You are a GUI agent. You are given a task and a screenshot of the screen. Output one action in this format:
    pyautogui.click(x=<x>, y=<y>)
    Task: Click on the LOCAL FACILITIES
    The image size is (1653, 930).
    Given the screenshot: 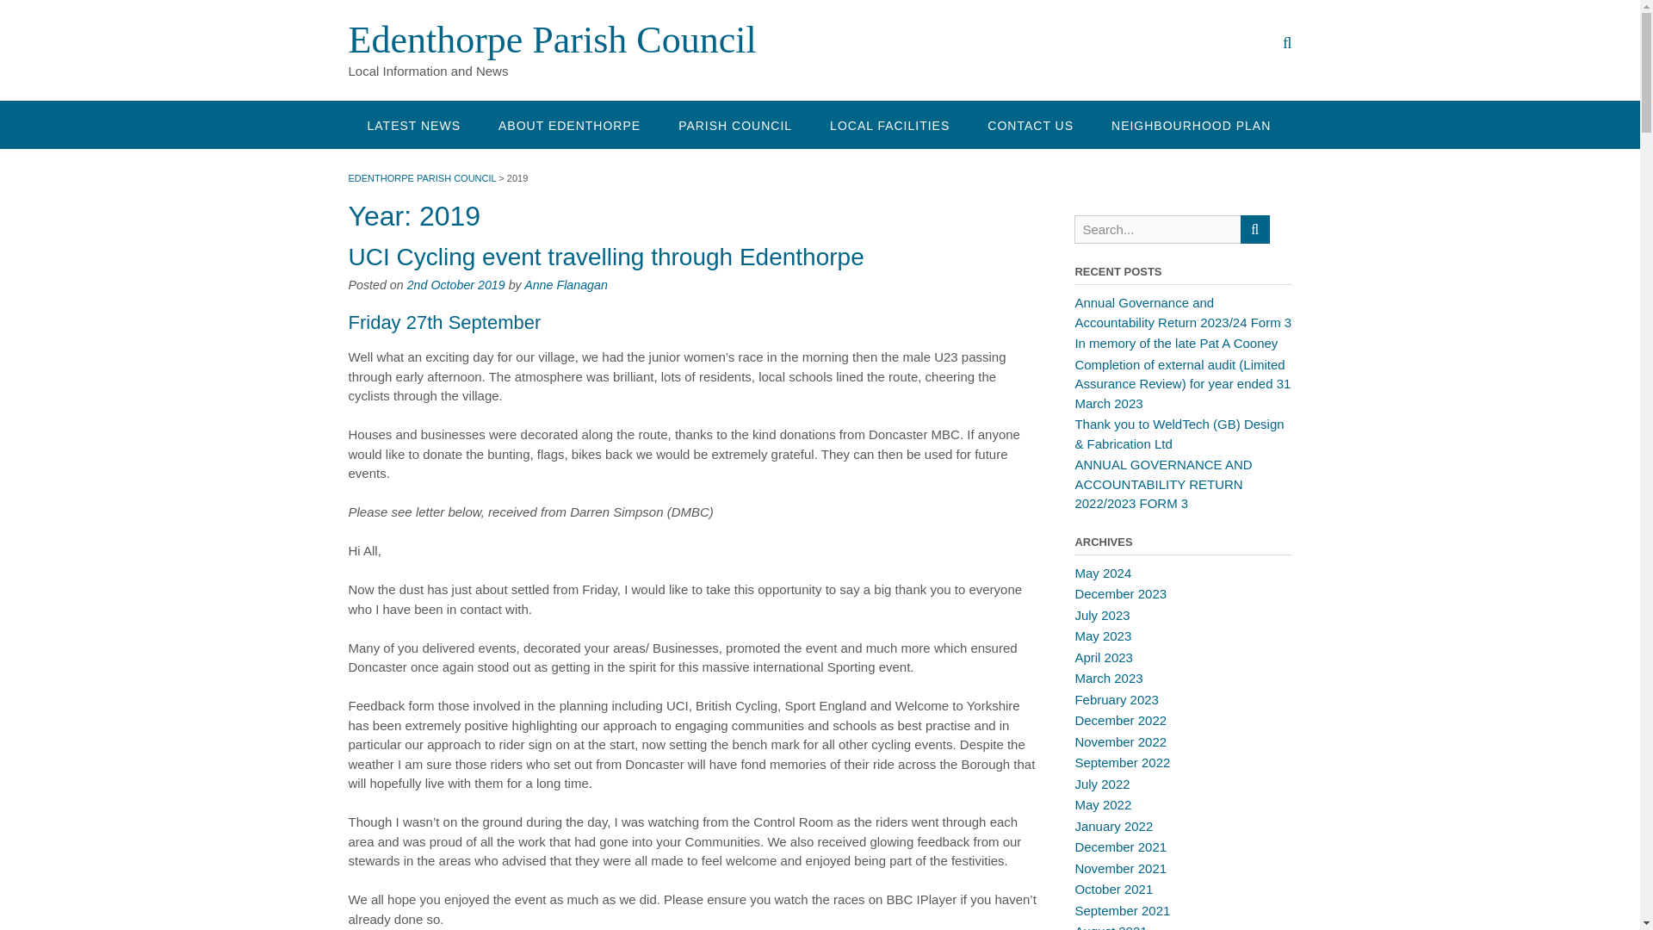 What is the action you would take?
    pyautogui.click(x=890, y=124)
    